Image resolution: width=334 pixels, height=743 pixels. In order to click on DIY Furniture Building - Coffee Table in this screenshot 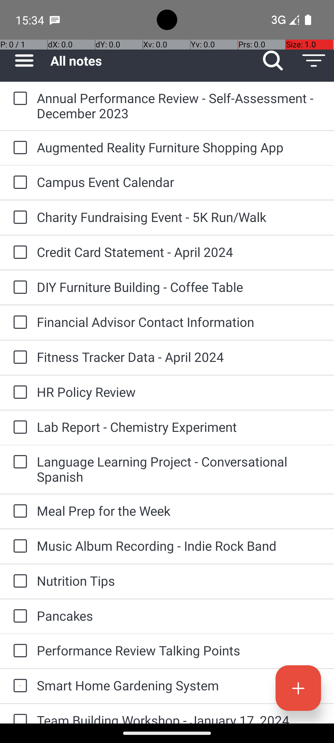, I will do `click(179, 287)`.